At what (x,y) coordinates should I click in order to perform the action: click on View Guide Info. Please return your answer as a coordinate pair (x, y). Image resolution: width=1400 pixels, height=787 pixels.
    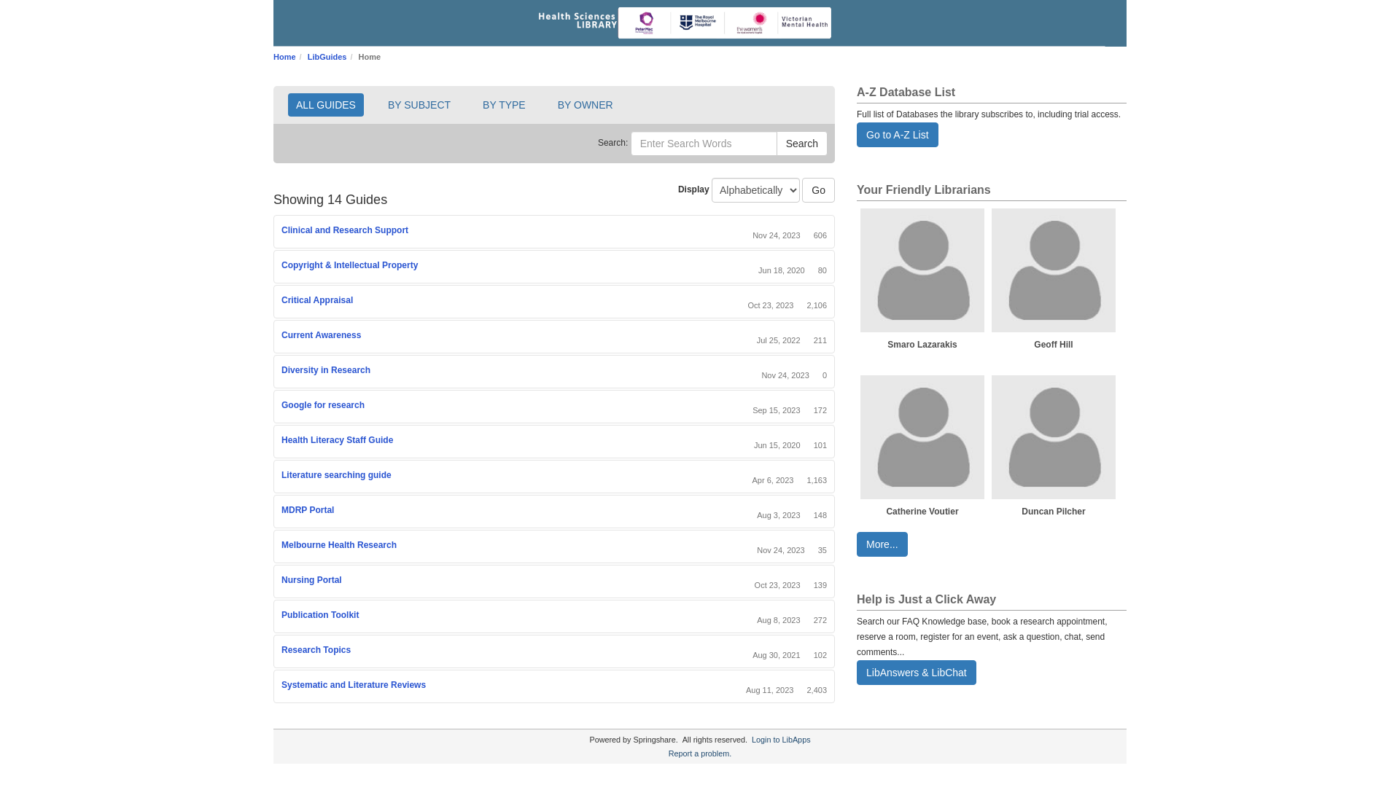
    Looking at the image, I should click on (426, 266).